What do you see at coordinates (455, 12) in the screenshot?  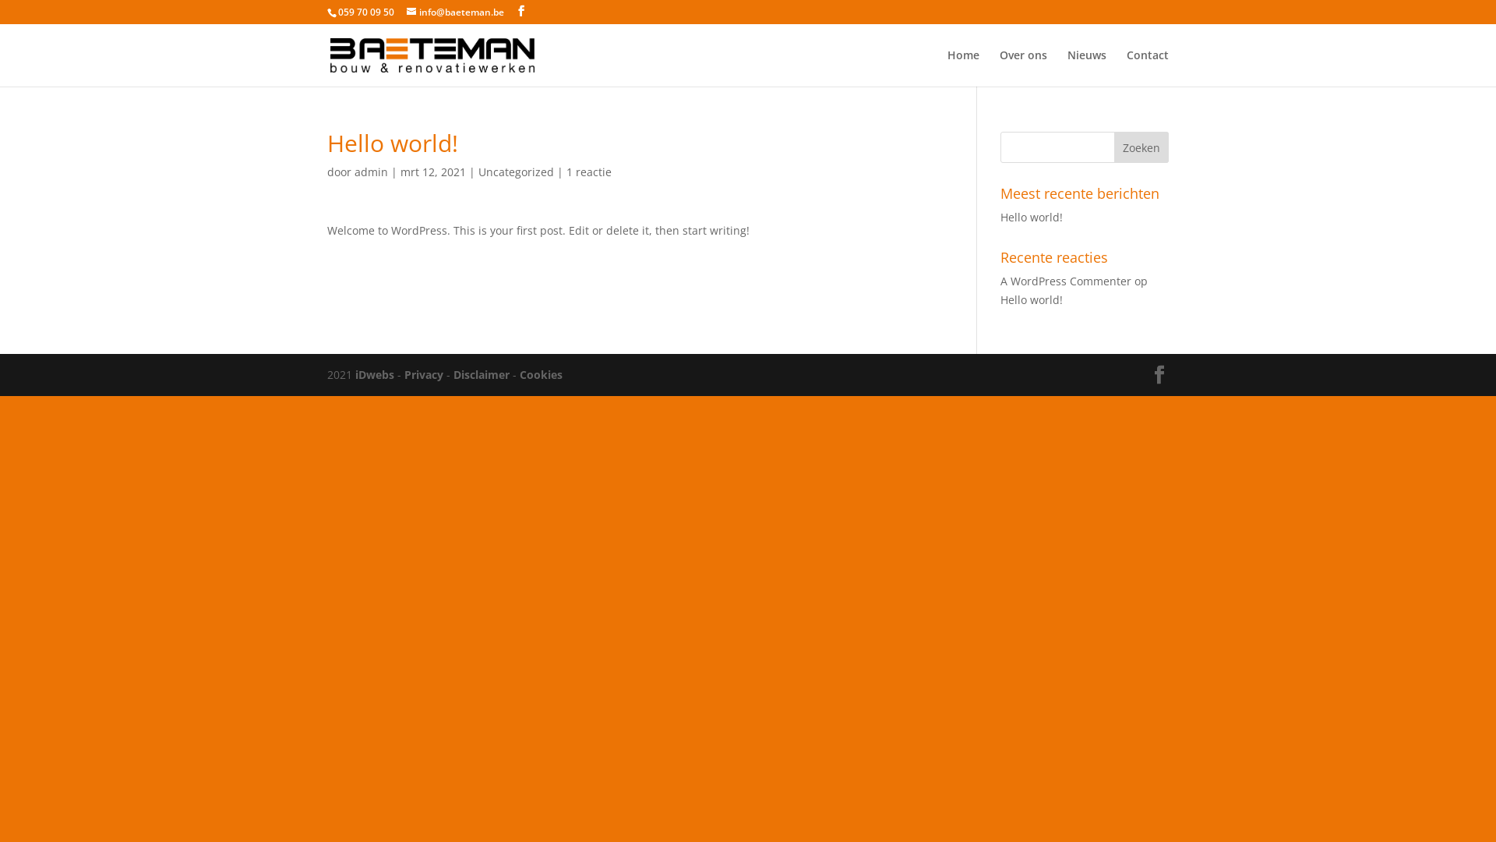 I see `info@baeteman.be` at bounding box center [455, 12].